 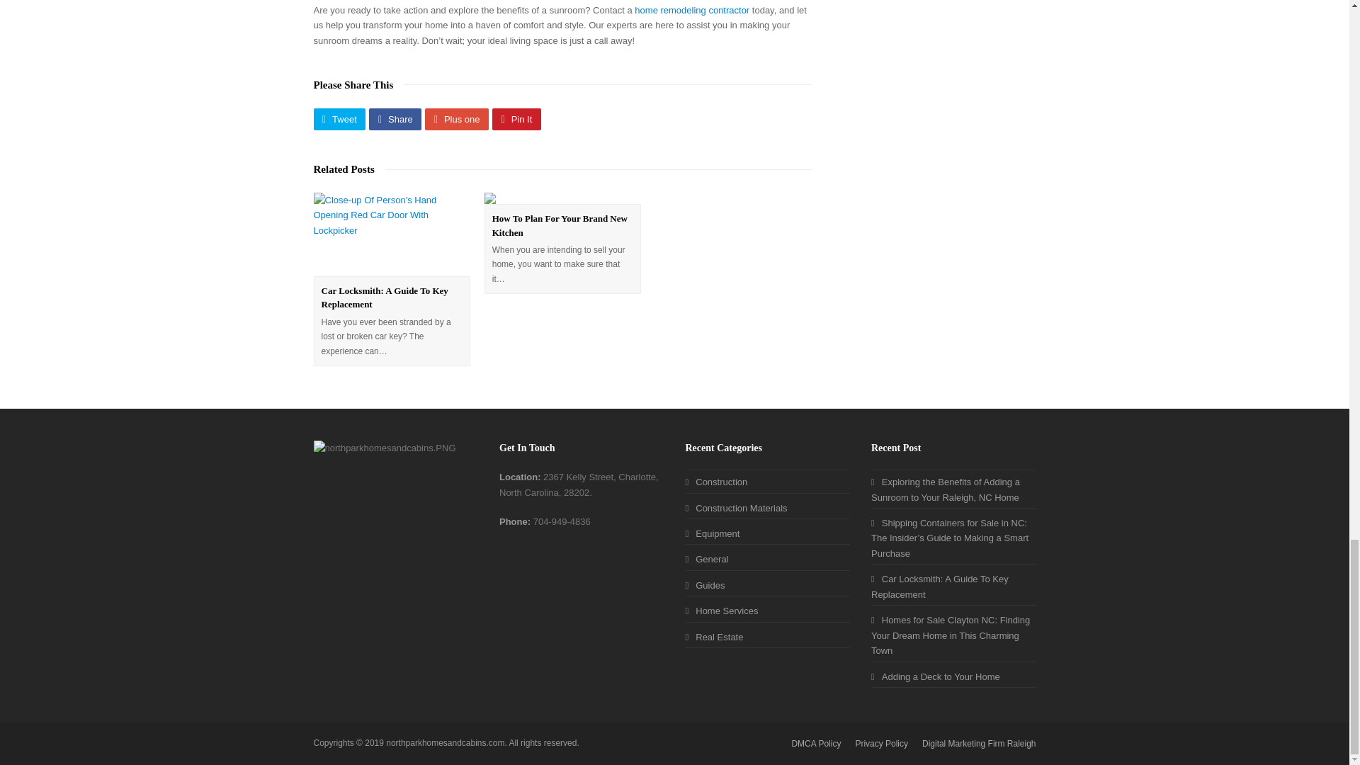 What do you see at coordinates (940, 586) in the screenshot?
I see `Car Locksmith: A Guide To Key Replacement` at bounding box center [940, 586].